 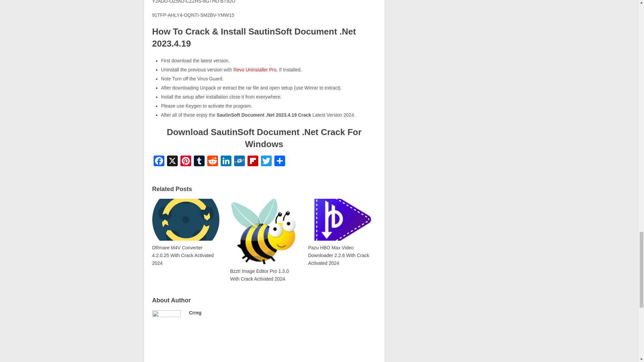 What do you see at coordinates (226, 162) in the screenshot?
I see `LinkedIn` at bounding box center [226, 162].